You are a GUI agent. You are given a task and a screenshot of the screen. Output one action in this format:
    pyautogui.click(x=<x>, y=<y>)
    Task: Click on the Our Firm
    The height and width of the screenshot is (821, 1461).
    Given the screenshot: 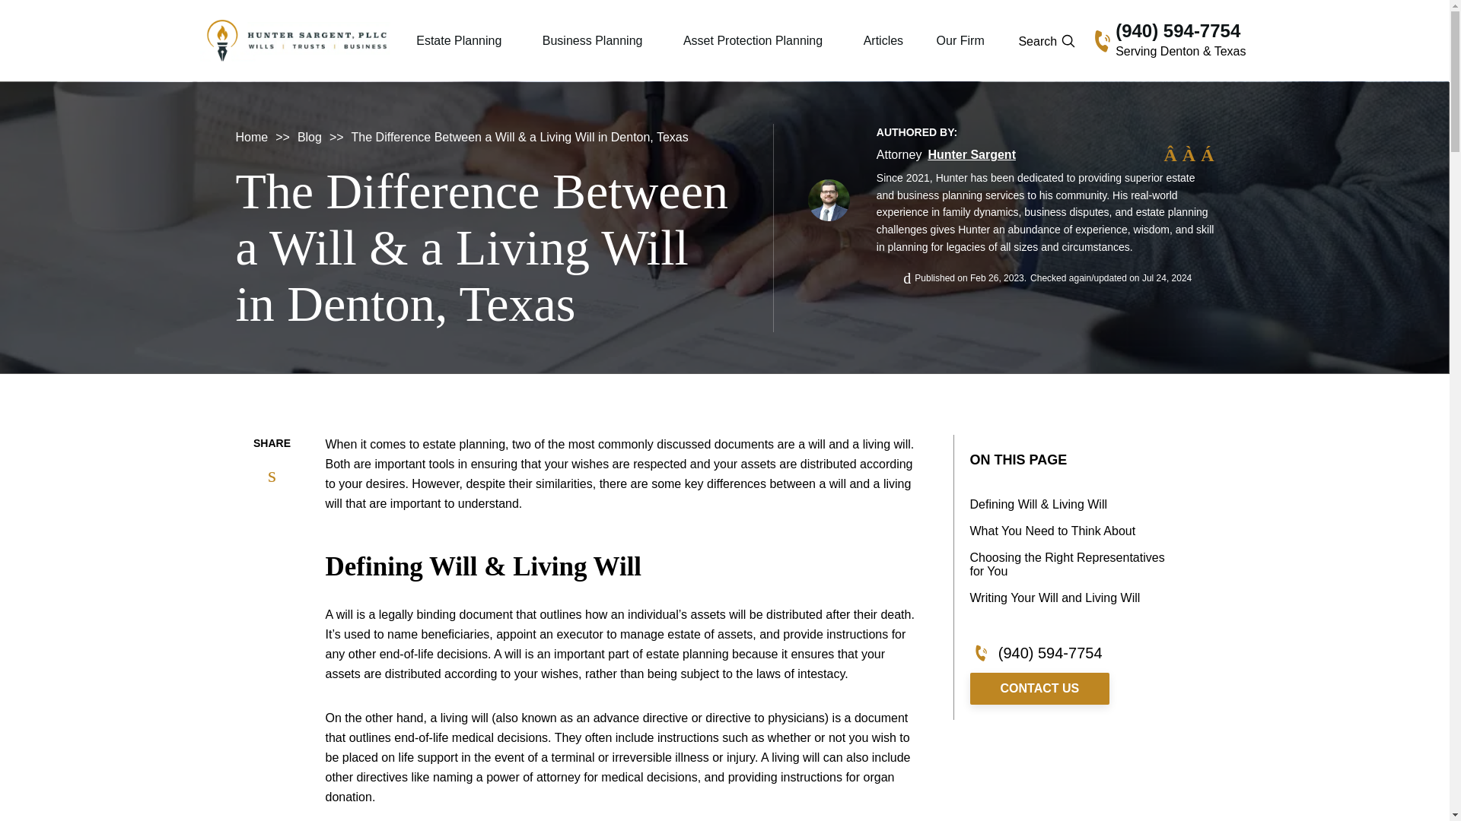 What is the action you would take?
    pyautogui.click(x=960, y=41)
    